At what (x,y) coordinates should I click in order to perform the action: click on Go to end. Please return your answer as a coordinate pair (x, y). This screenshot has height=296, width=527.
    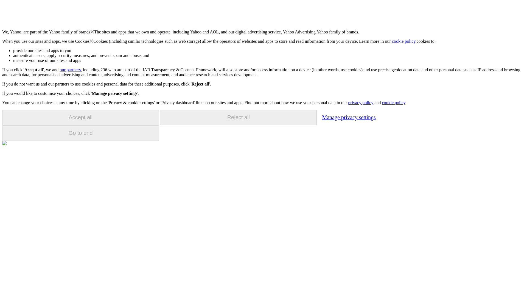
    Looking at the image, I should click on (80, 133).